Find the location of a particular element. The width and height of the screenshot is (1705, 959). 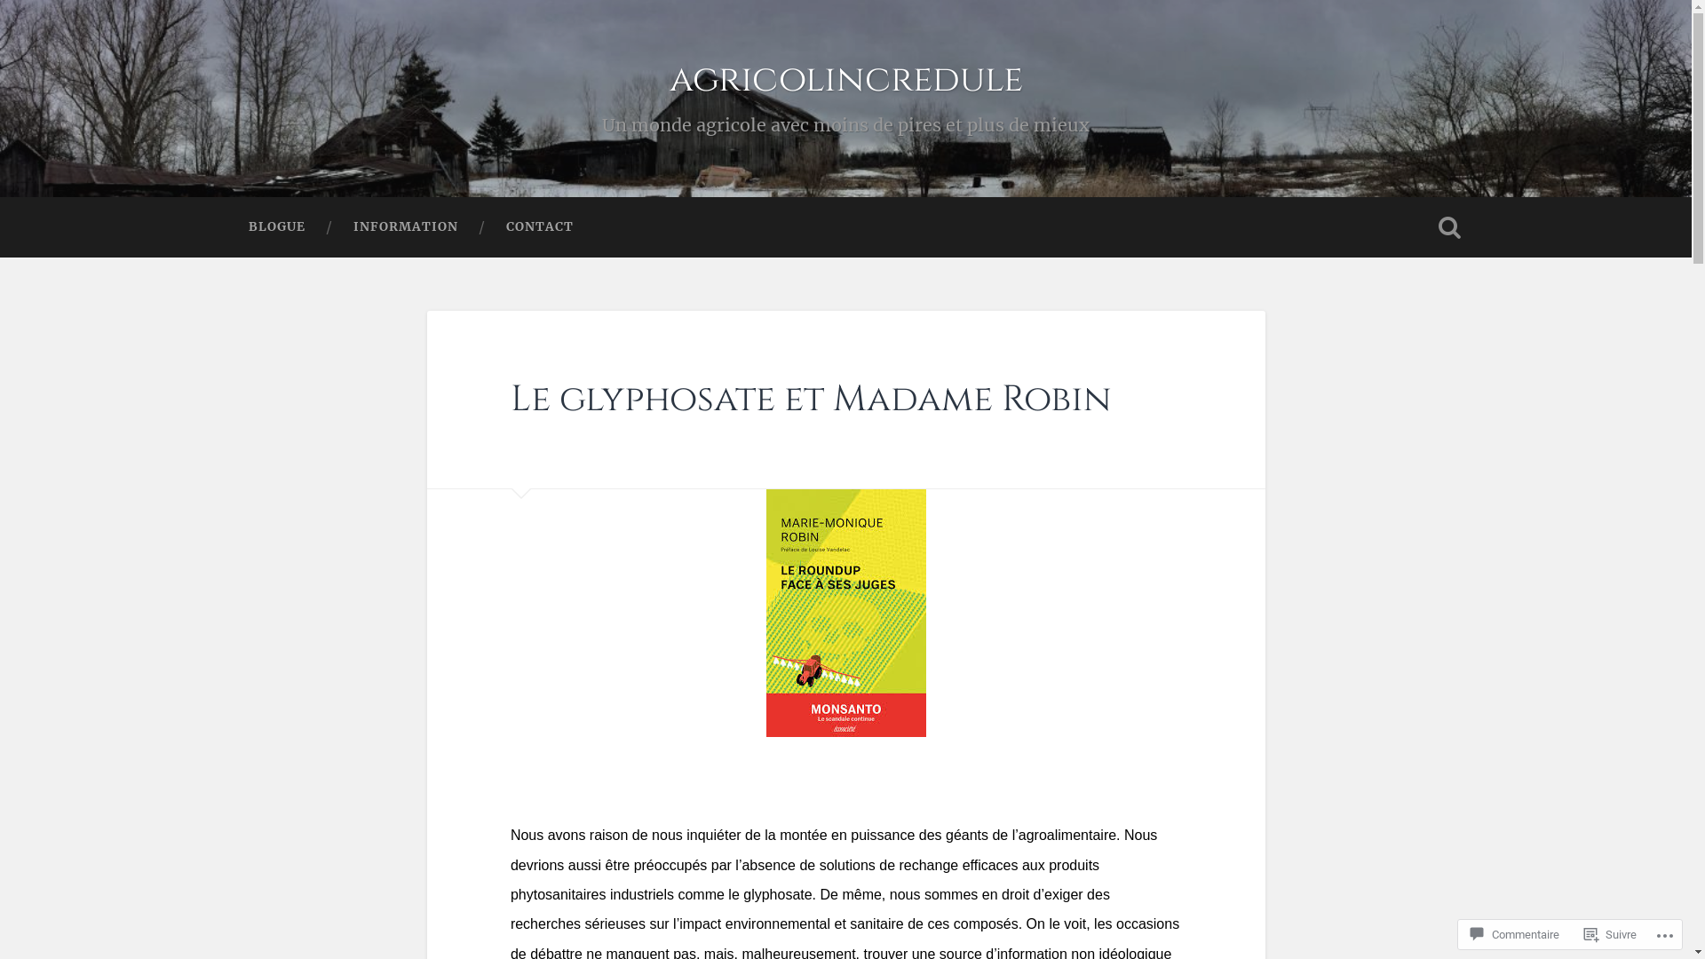

CONTACT is located at coordinates (539, 227).